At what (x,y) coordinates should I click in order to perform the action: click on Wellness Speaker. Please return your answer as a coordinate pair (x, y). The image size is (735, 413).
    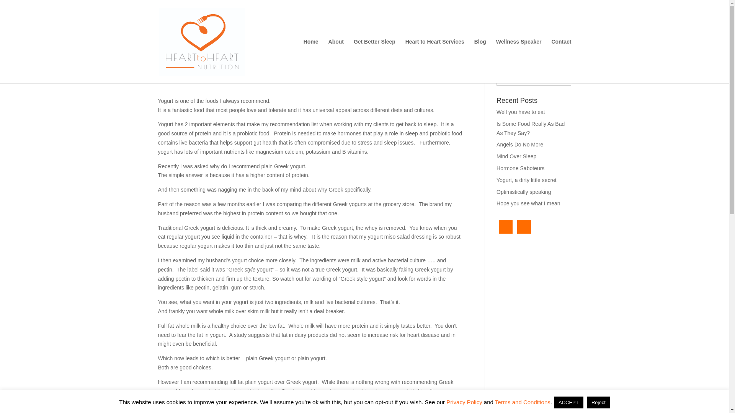
    Looking at the image, I should click on (519, 61).